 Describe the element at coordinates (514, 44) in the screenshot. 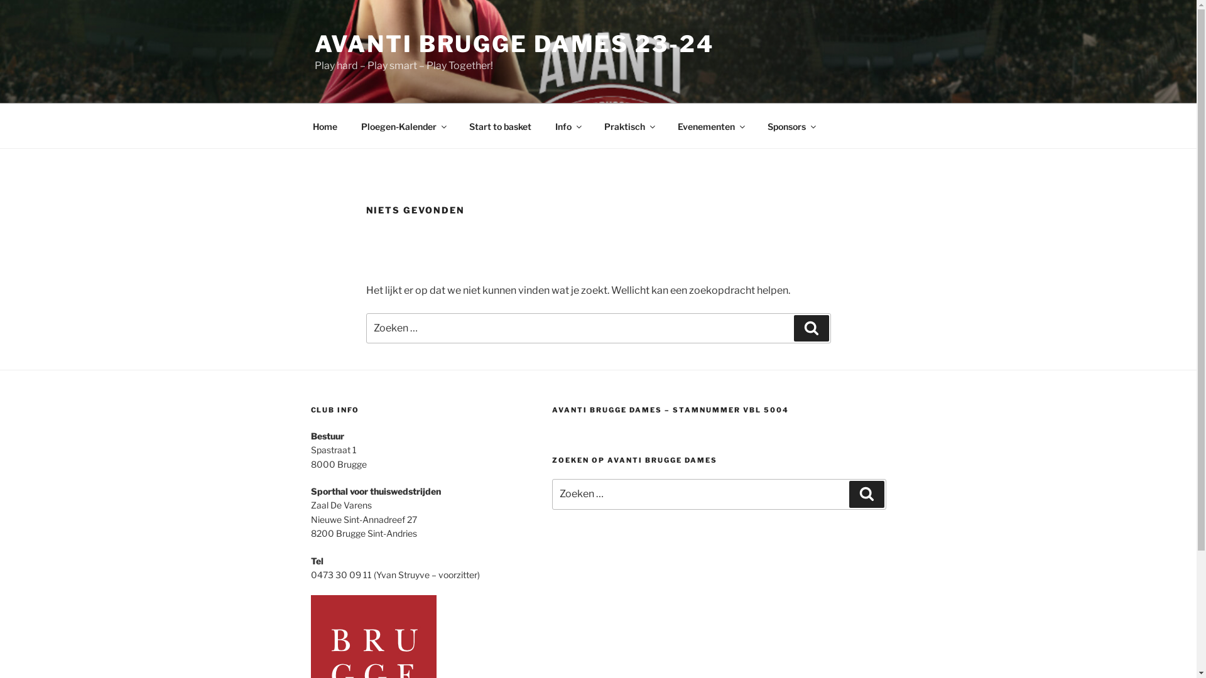

I see `AVANTI BRUGGE DAMES 23-24` at that location.